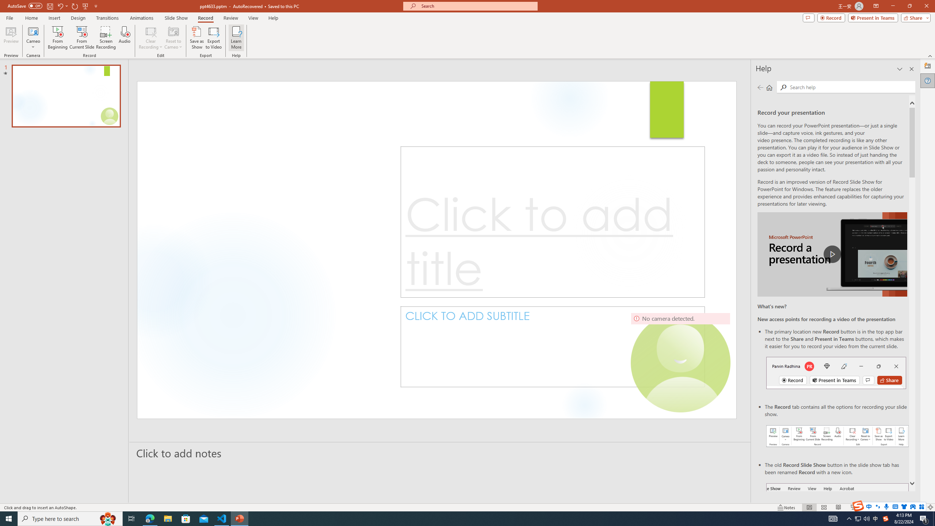 The width and height of the screenshot is (935, 526). Describe the element at coordinates (787, 507) in the screenshot. I see `Notes ` at that location.